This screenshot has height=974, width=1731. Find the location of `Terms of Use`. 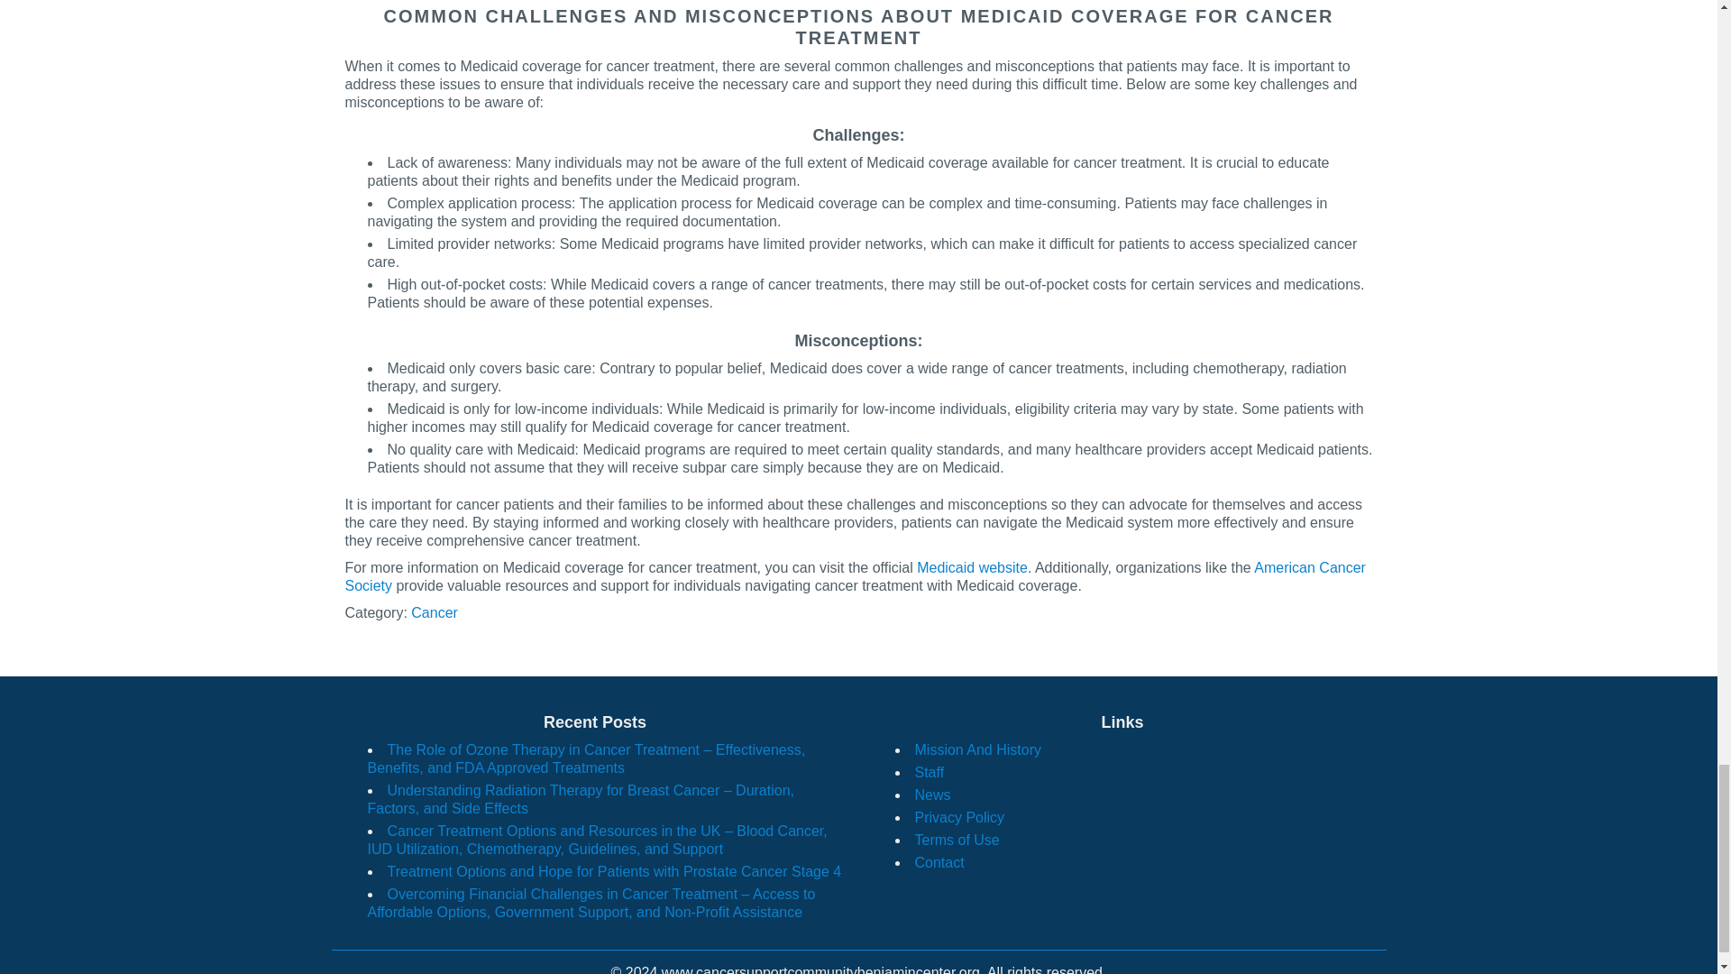

Terms of Use is located at coordinates (956, 840).